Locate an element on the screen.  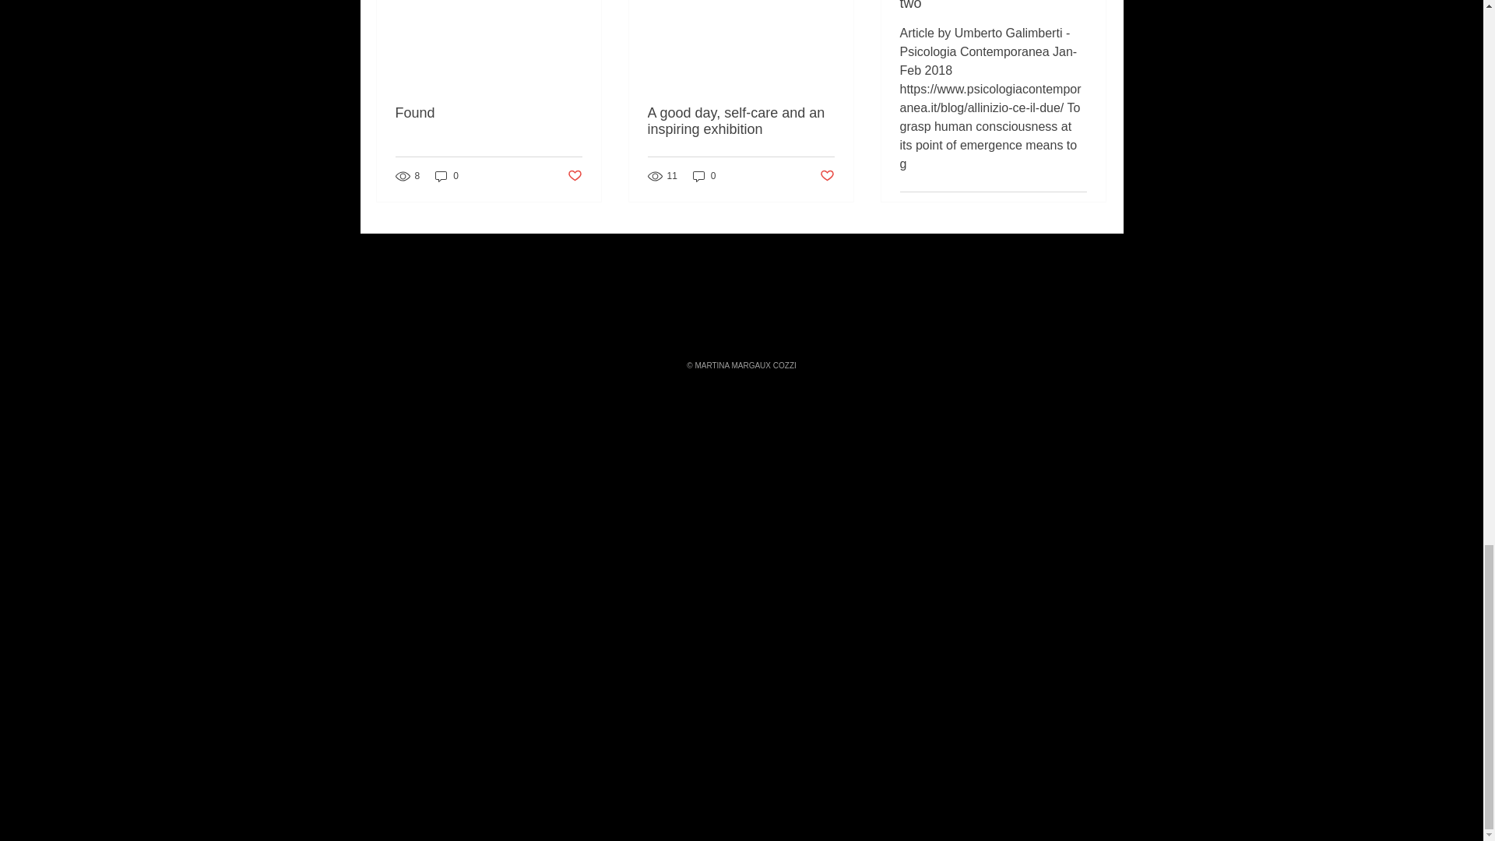
At the beginning, there was two is located at coordinates (993, 6).